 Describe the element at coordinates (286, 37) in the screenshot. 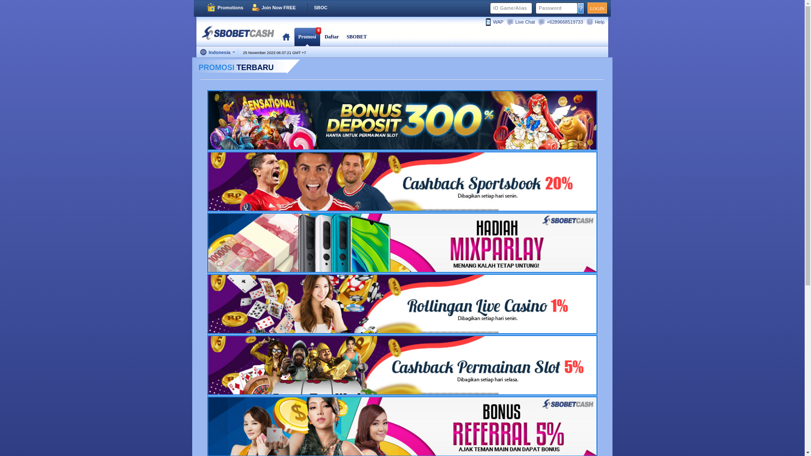

I see `Home` at that location.